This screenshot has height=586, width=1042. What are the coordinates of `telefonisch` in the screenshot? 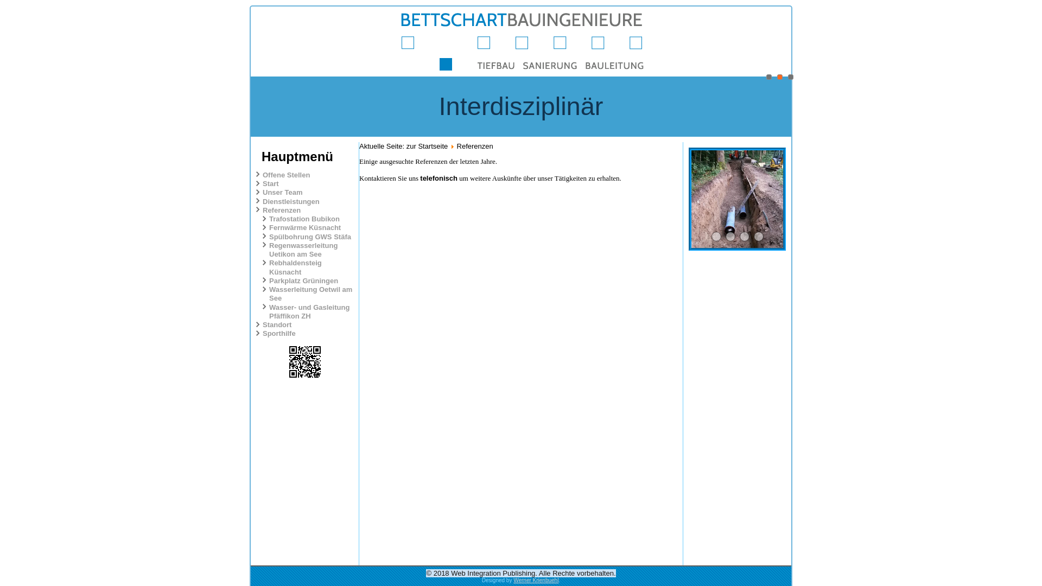 It's located at (439, 178).